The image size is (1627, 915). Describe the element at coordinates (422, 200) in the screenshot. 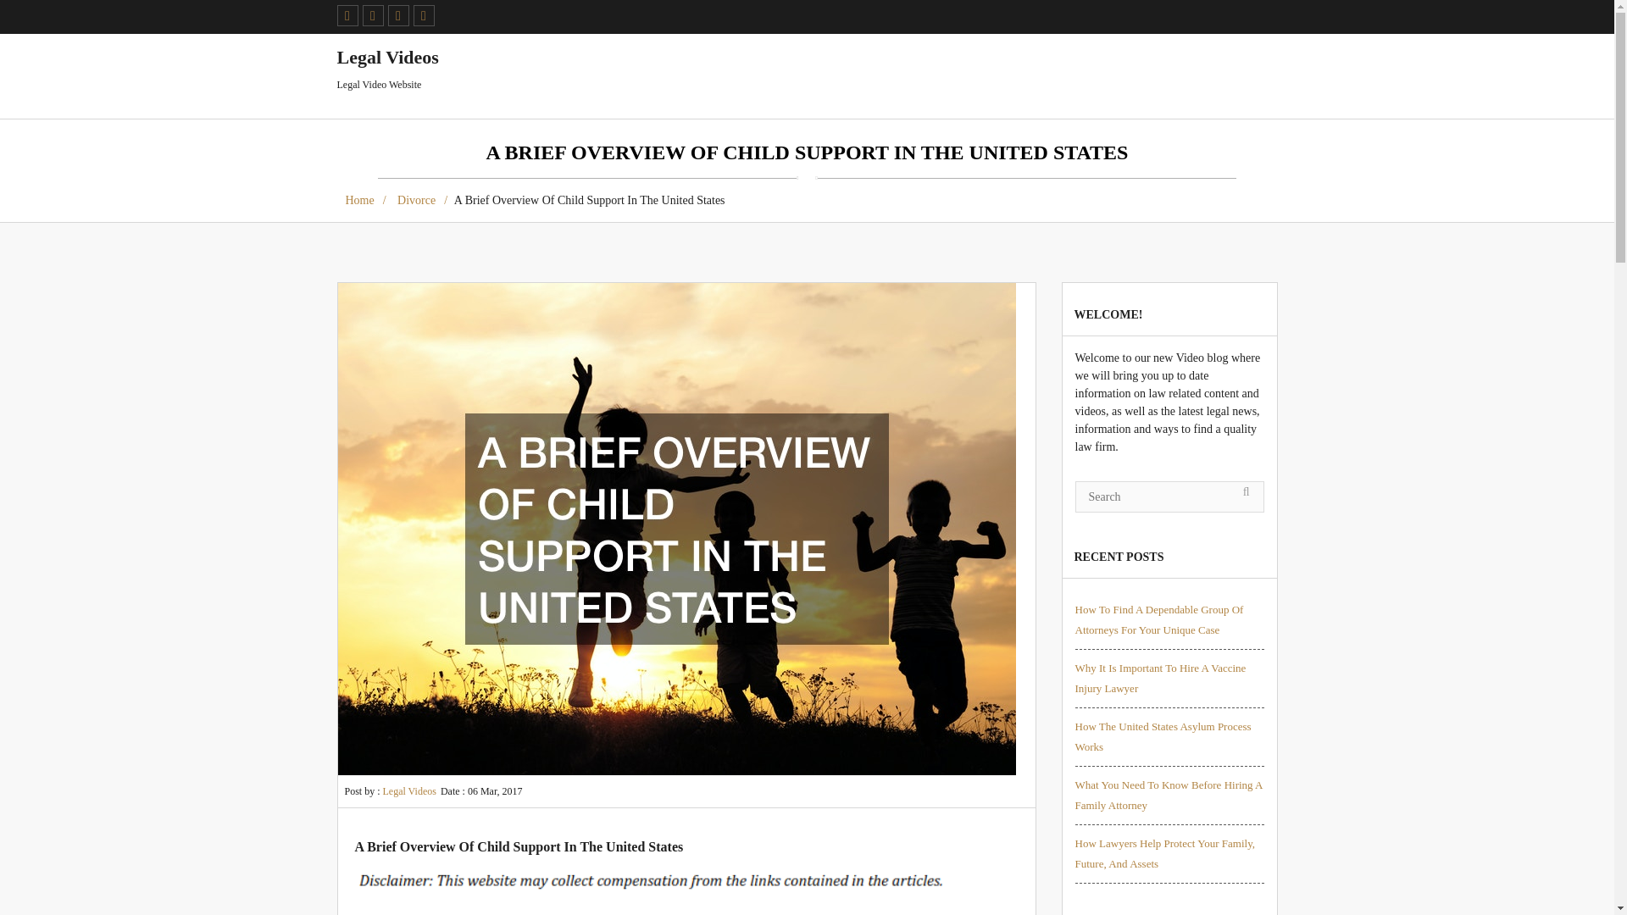

I see `Divorce` at that location.